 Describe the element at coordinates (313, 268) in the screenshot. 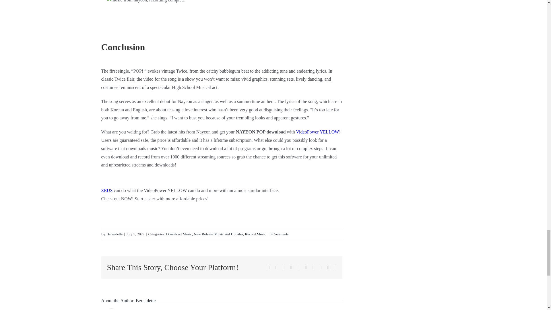

I see `Pinterest` at that location.